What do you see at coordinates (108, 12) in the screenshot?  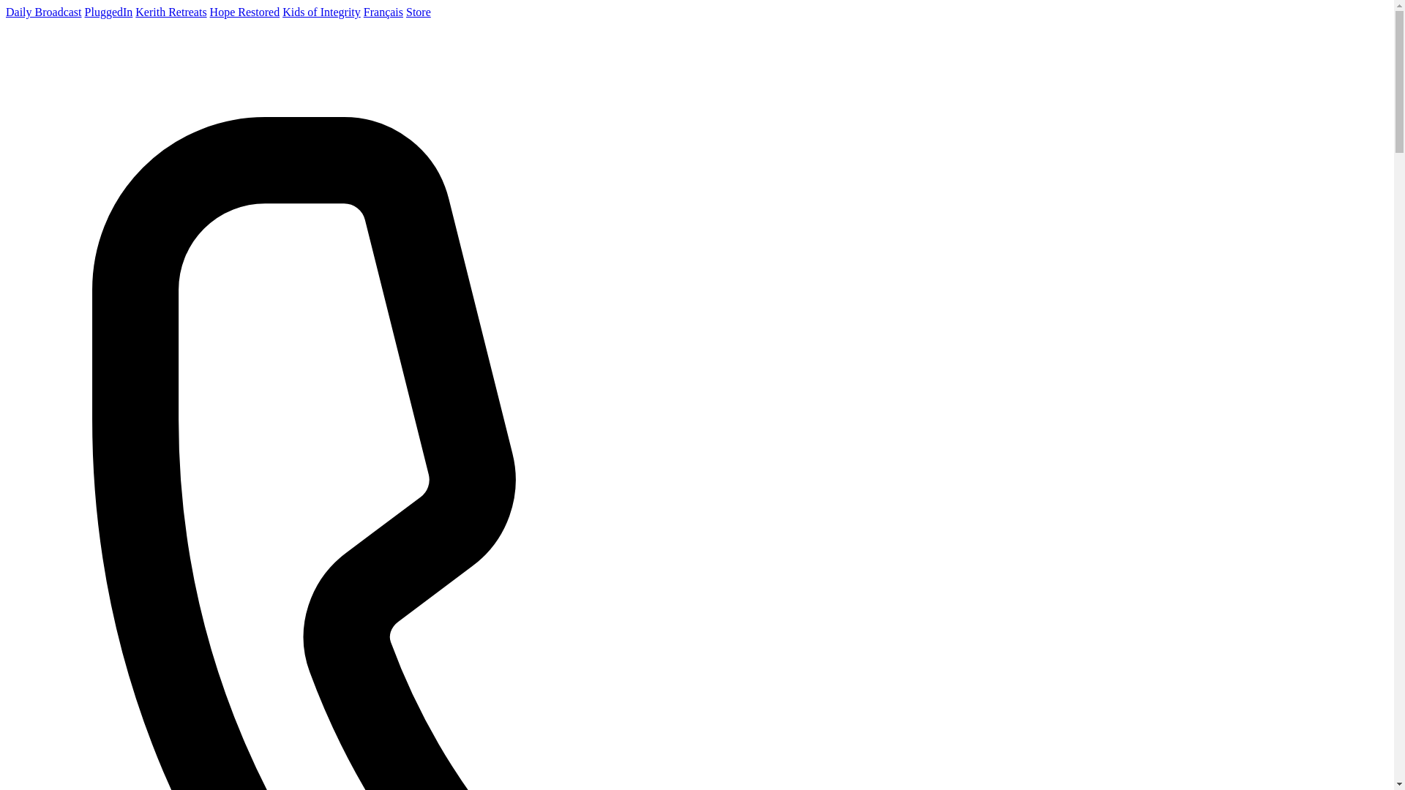 I see `PluggedIn` at bounding box center [108, 12].